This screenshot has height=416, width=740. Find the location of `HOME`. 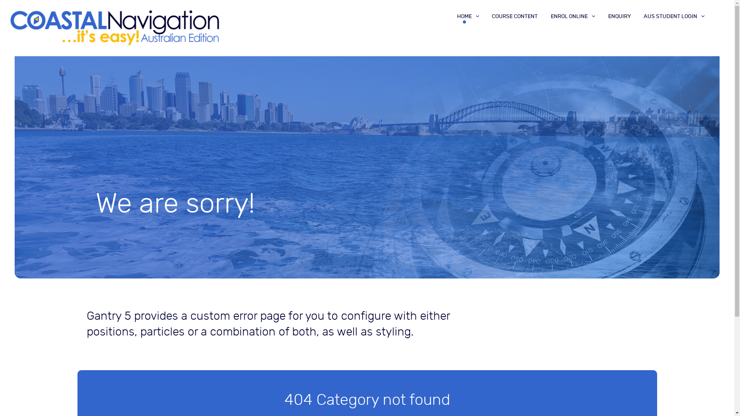

HOME is located at coordinates (468, 16).